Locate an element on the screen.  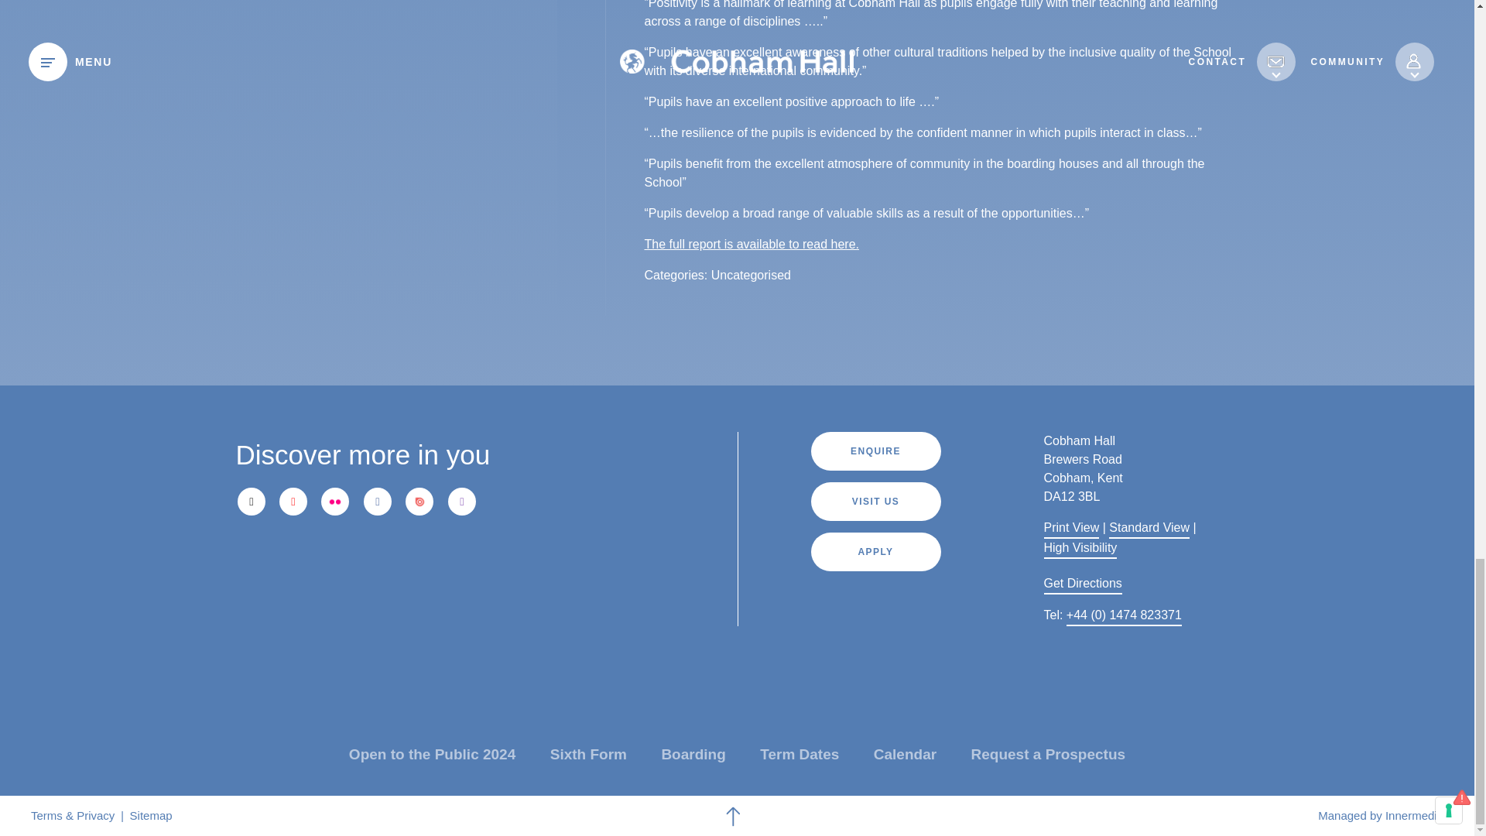
GSA is located at coordinates (474, 623).